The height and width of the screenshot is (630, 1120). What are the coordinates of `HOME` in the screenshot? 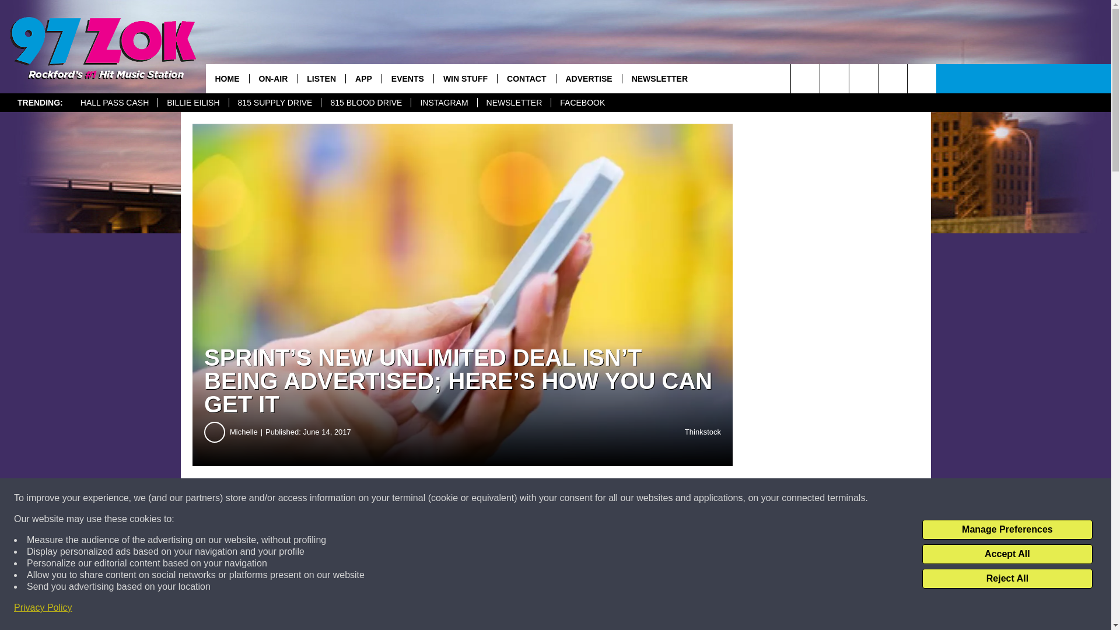 It's located at (226, 78).